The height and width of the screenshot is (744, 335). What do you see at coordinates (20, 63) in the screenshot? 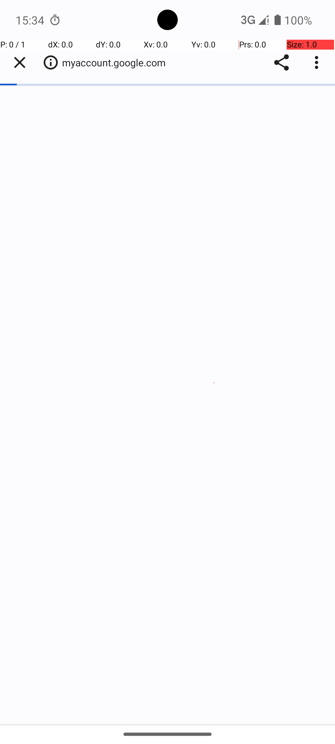
I see `Close tab` at bounding box center [20, 63].